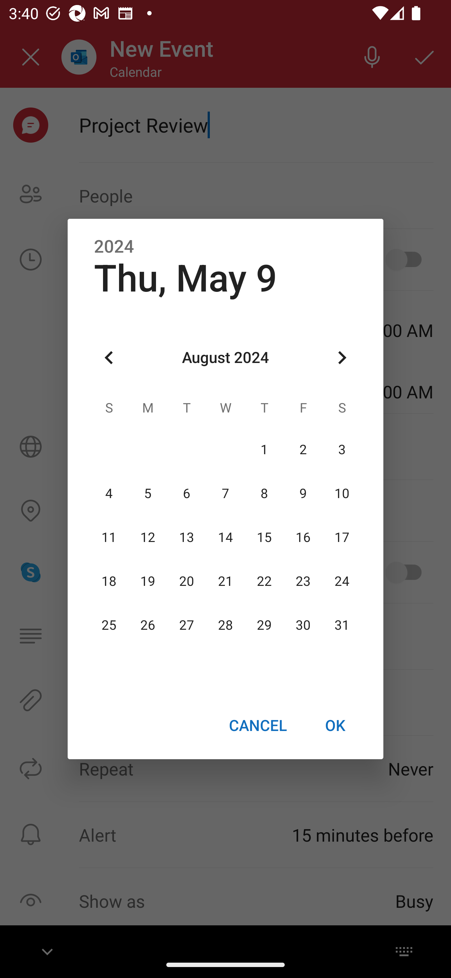  Describe the element at coordinates (187, 537) in the screenshot. I see `13 13 August 2024` at that location.